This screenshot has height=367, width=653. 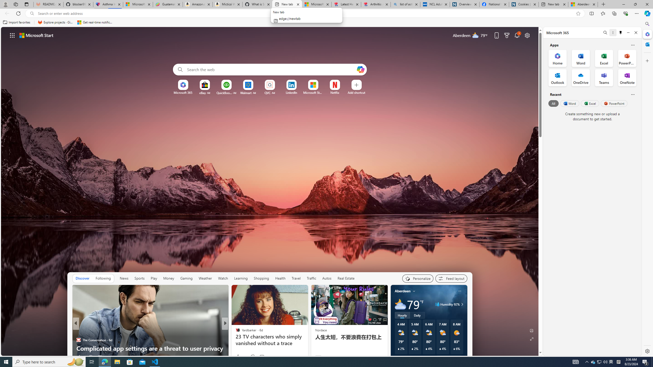 What do you see at coordinates (307, 348) in the screenshot?
I see `14 Things To Avoid Ordering At Wendy's And Why` at bounding box center [307, 348].